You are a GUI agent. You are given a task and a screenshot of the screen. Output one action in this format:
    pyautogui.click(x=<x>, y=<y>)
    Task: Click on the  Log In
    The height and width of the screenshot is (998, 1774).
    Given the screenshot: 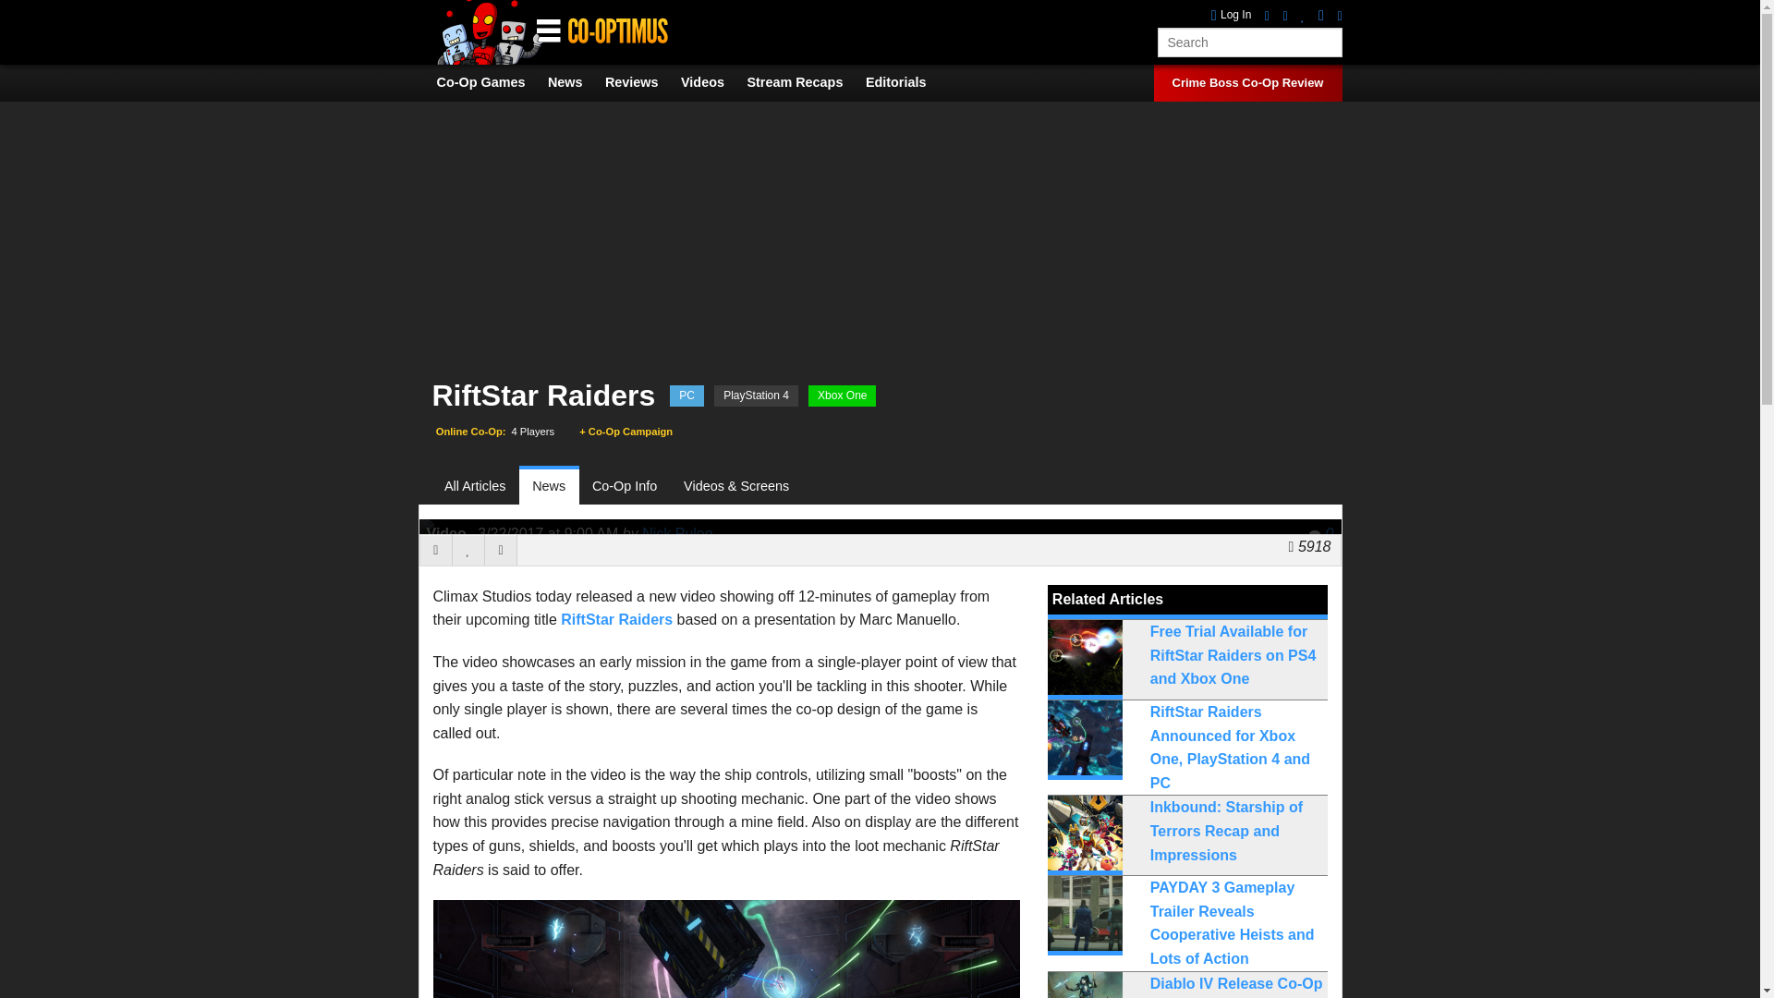 What is the action you would take?
    pyautogui.click(x=1232, y=15)
    